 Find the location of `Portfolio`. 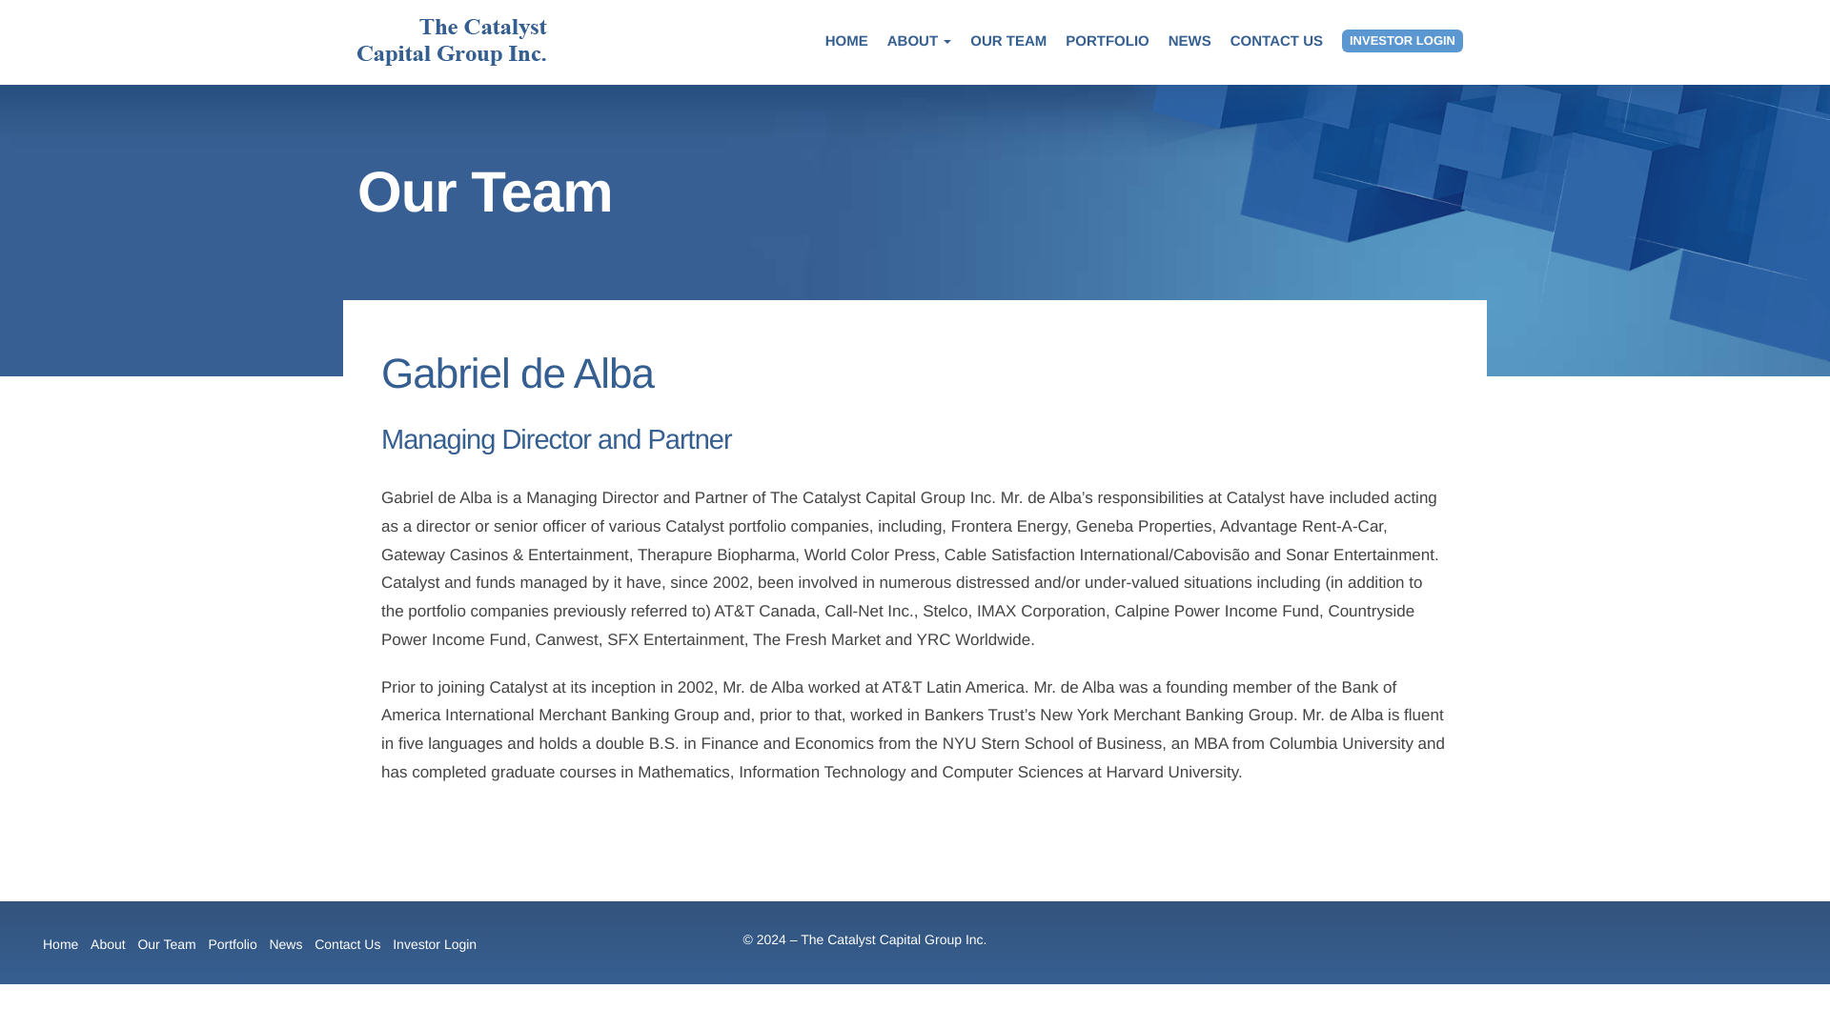

Portfolio is located at coordinates (232, 945).